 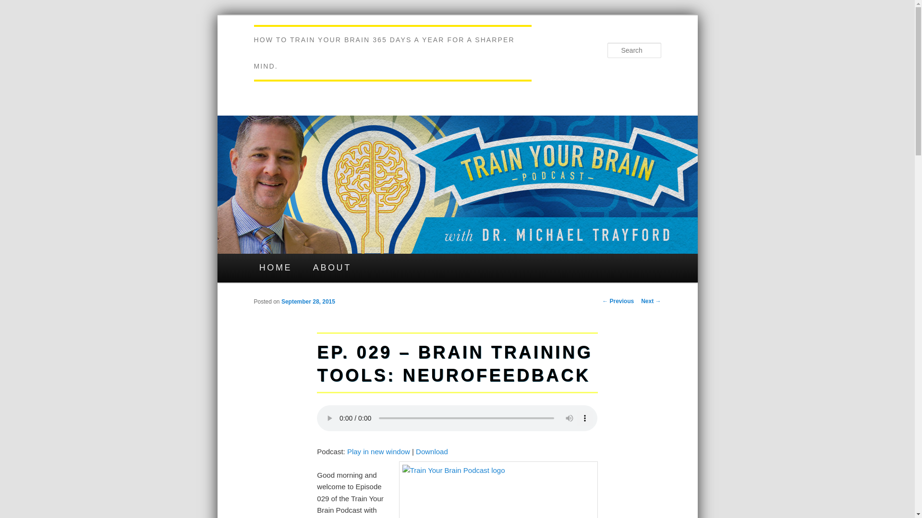 I want to click on Download, so click(x=432, y=452).